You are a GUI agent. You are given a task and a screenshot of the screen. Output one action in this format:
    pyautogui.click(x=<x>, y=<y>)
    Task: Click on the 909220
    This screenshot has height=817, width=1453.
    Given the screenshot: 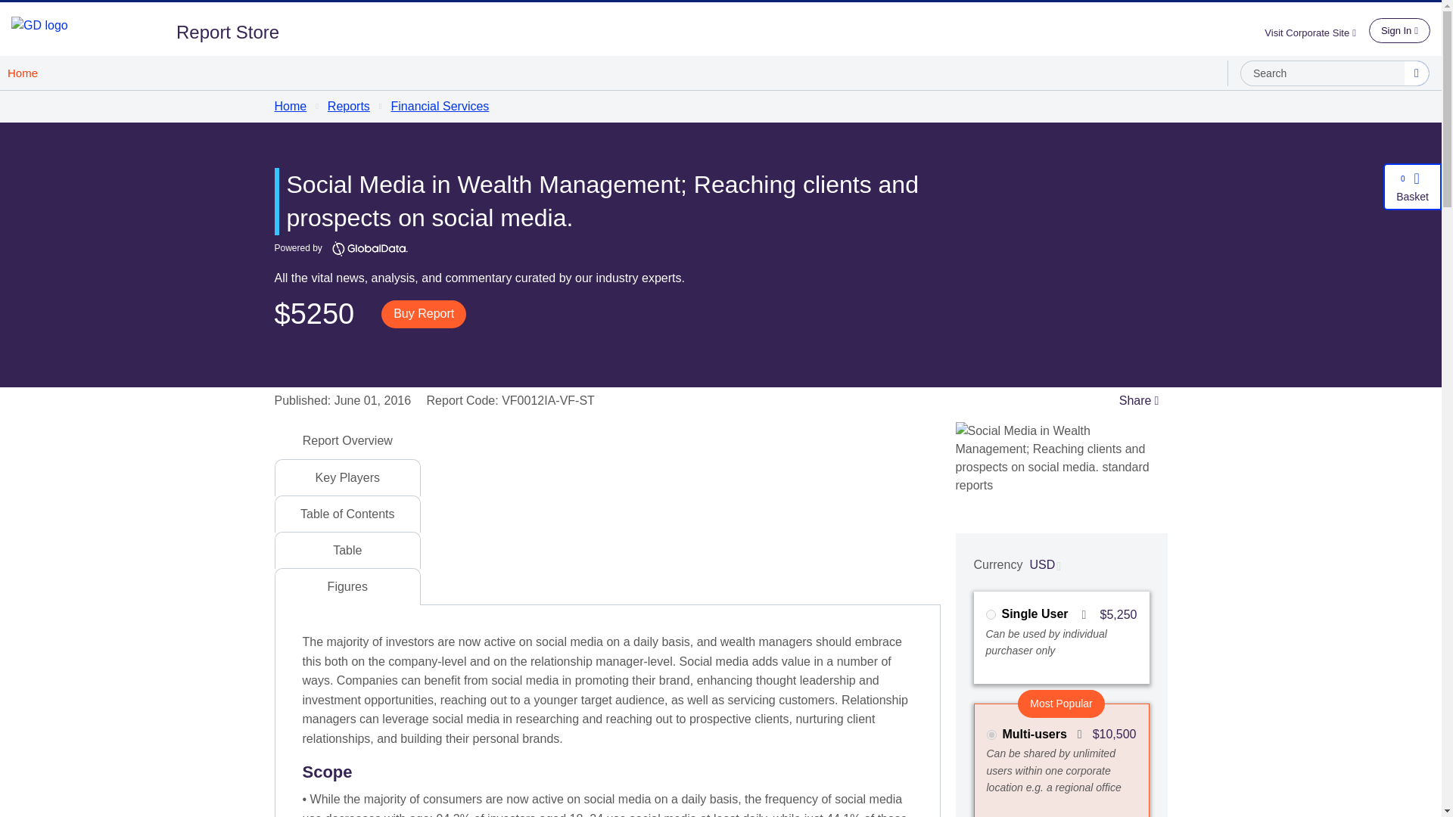 What is the action you would take?
    pyautogui.click(x=990, y=614)
    